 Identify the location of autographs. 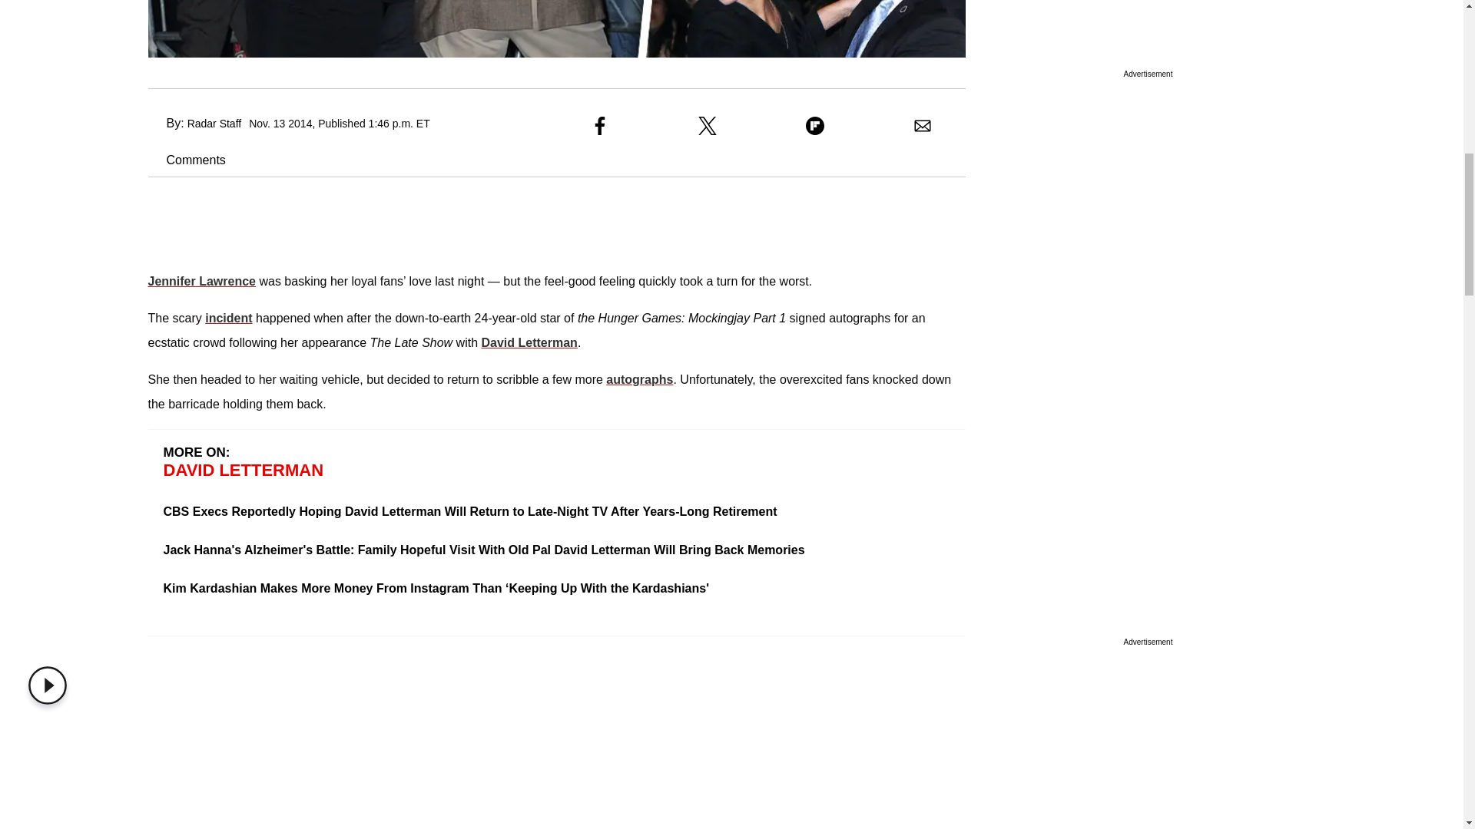
(639, 379).